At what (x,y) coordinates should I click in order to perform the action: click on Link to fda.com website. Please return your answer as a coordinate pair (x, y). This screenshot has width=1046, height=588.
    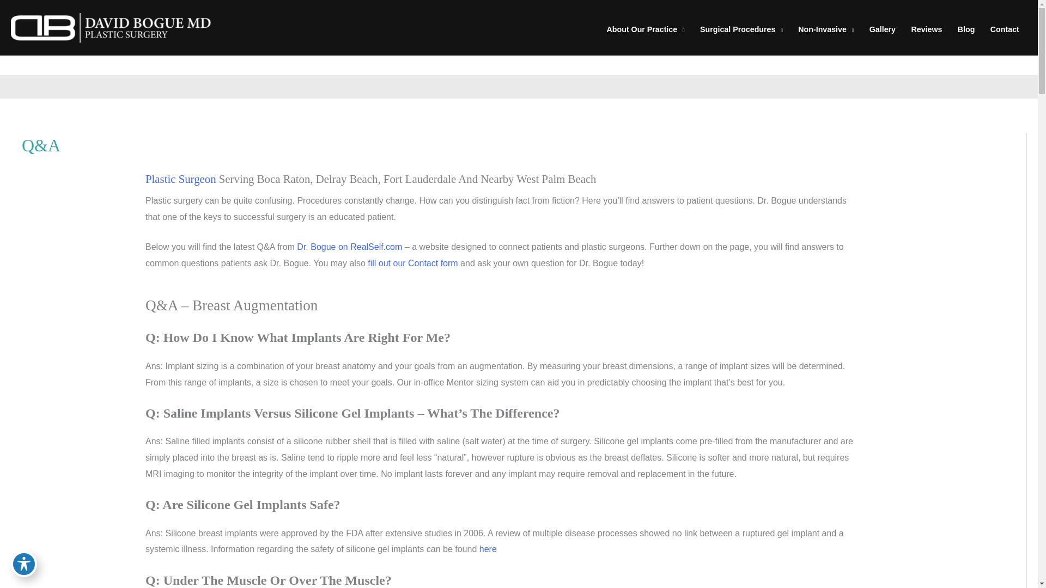
    Looking at the image, I should click on (488, 549).